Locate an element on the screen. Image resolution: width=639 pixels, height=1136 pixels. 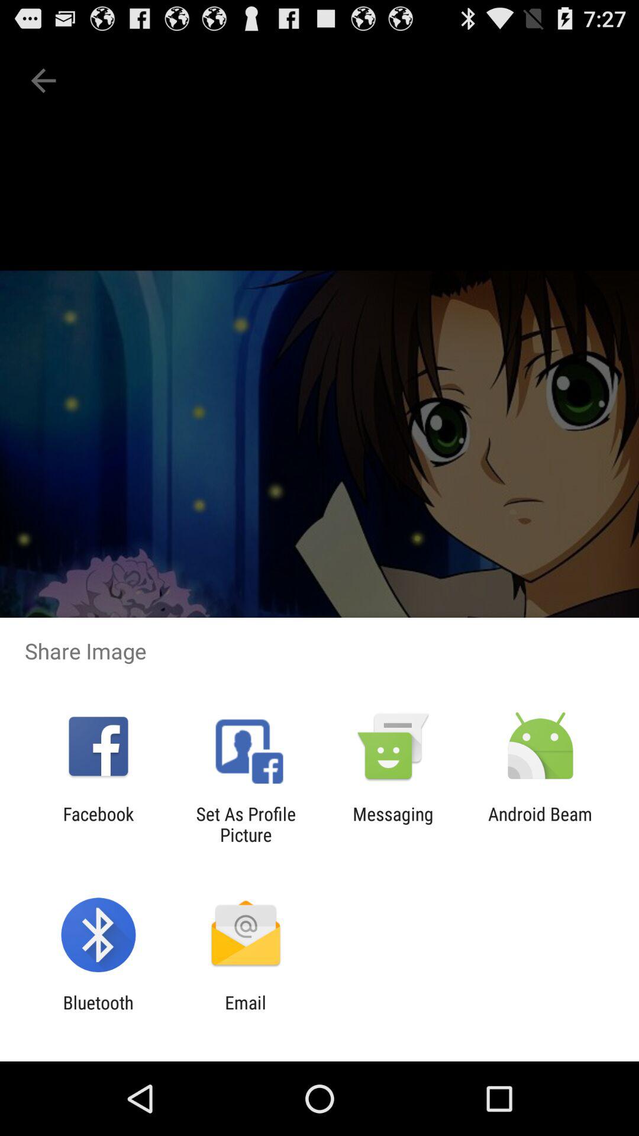
choose icon next to messaging icon is located at coordinates (540, 824).